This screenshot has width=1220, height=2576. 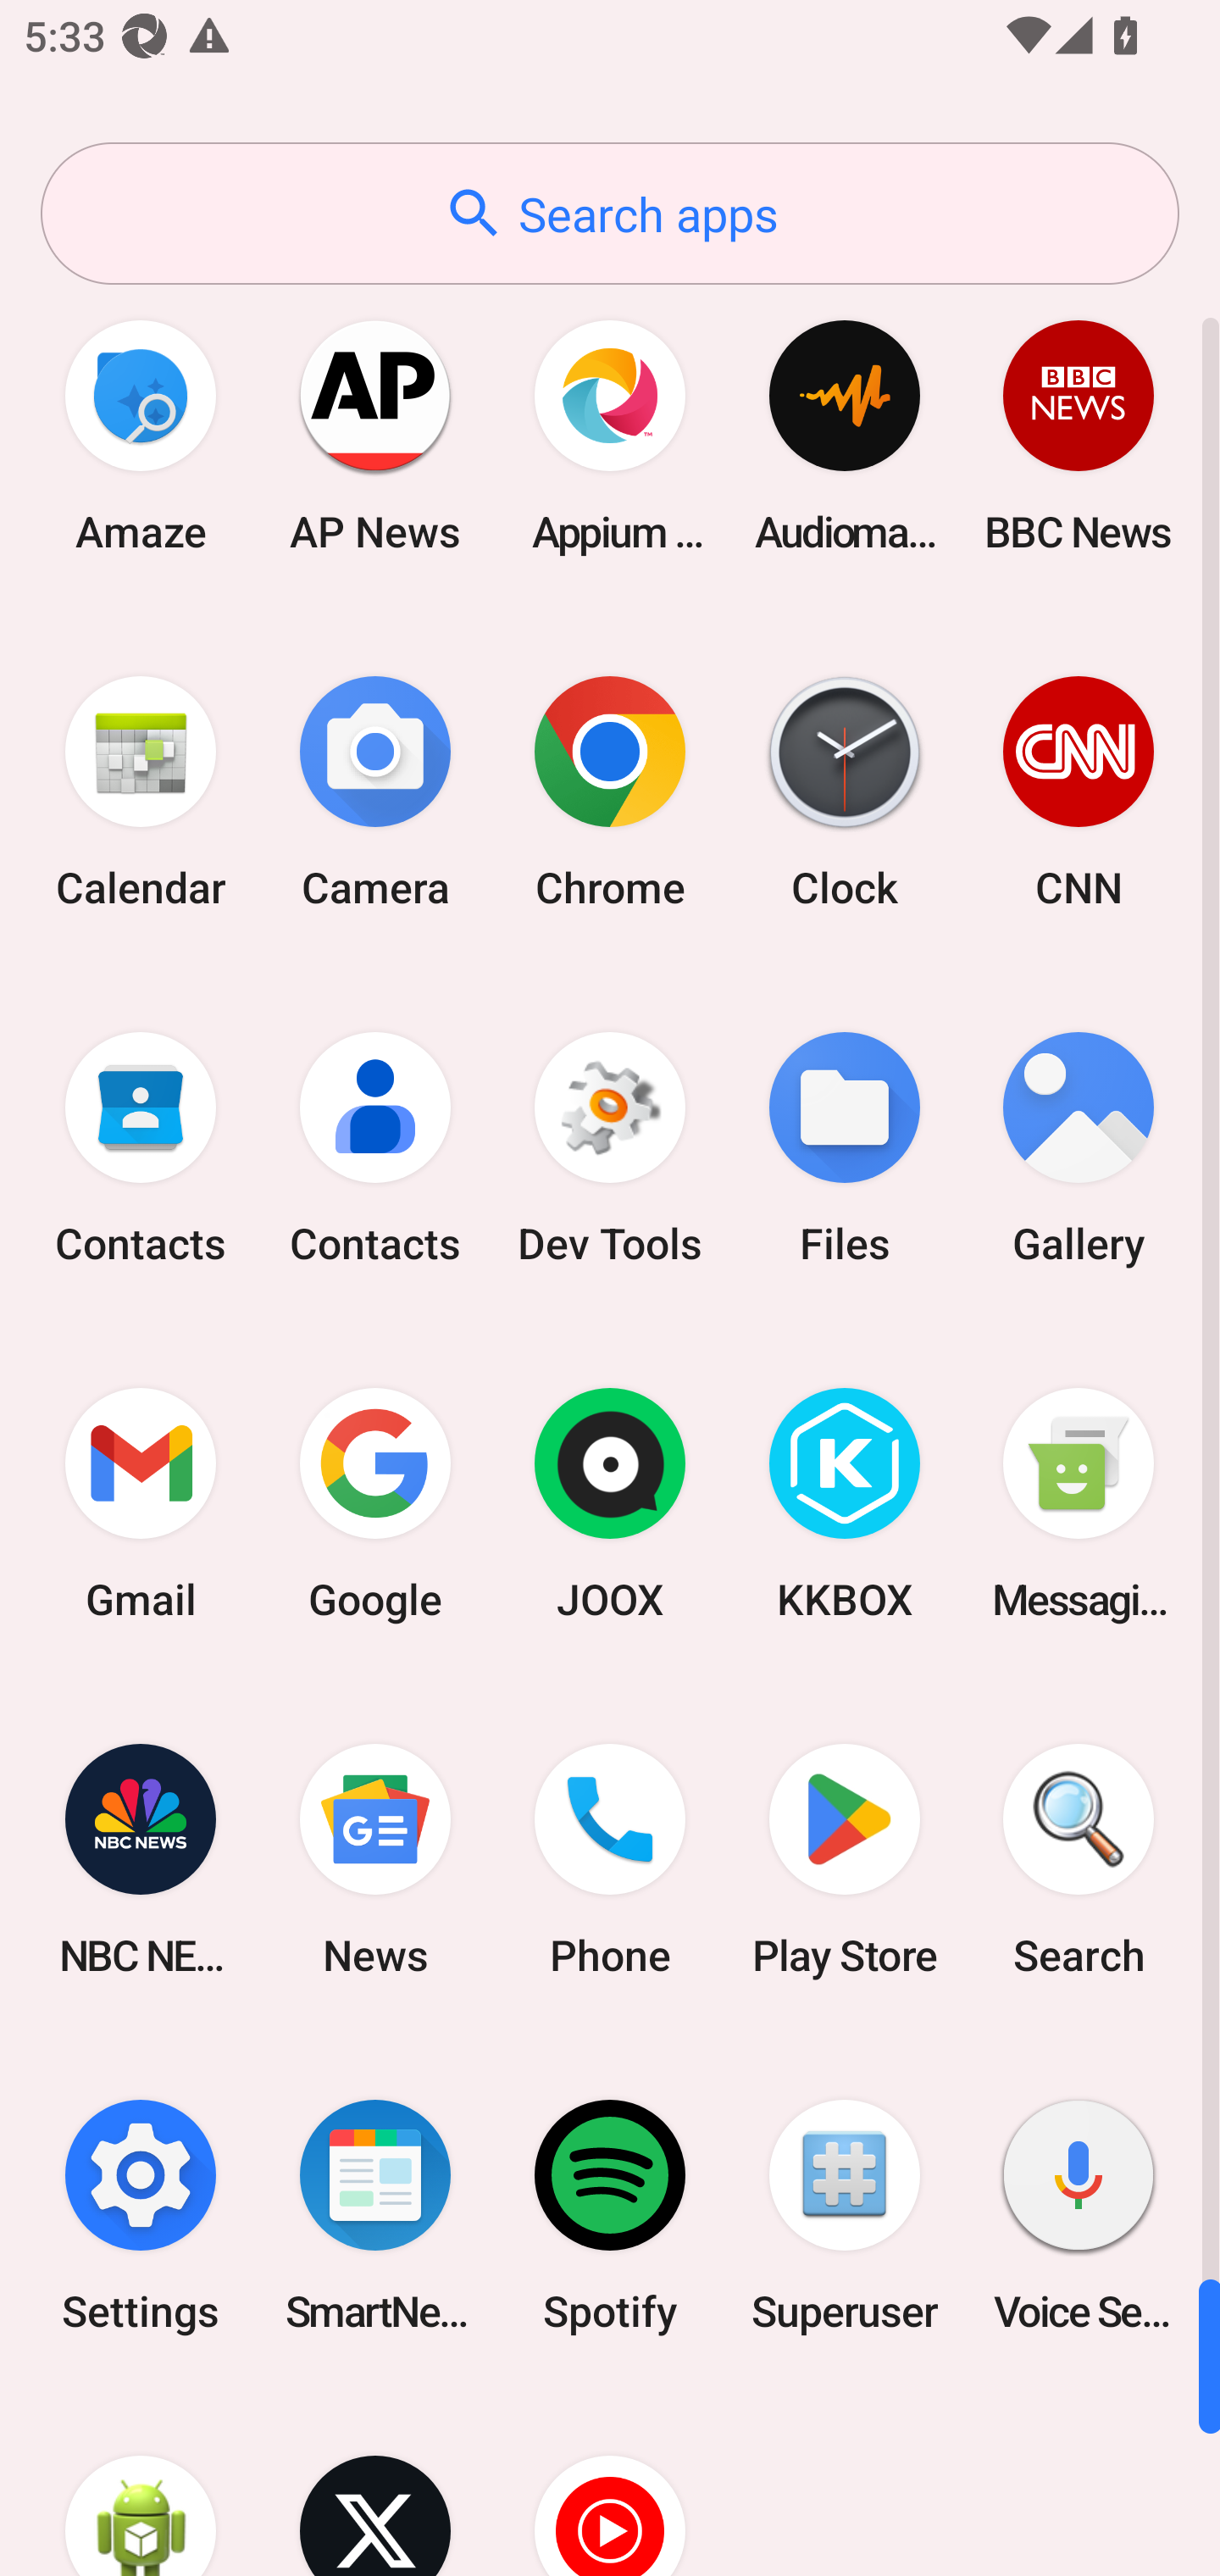 I want to click on Play Store, so click(x=844, y=1859).